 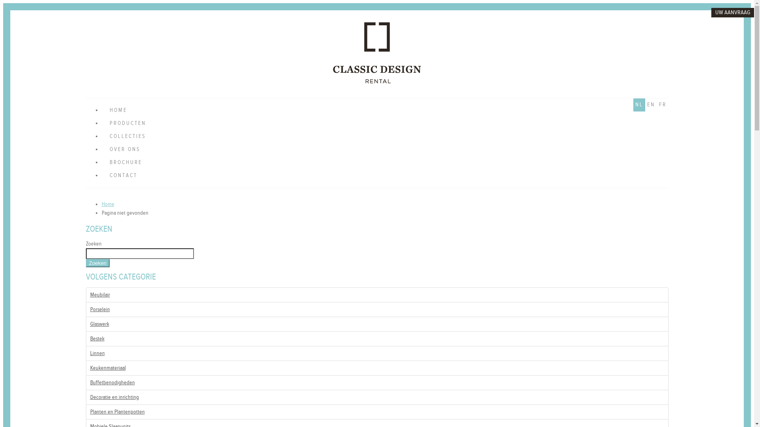 What do you see at coordinates (385, 176) in the screenshot?
I see `CONTACT` at bounding box center [385, 176].